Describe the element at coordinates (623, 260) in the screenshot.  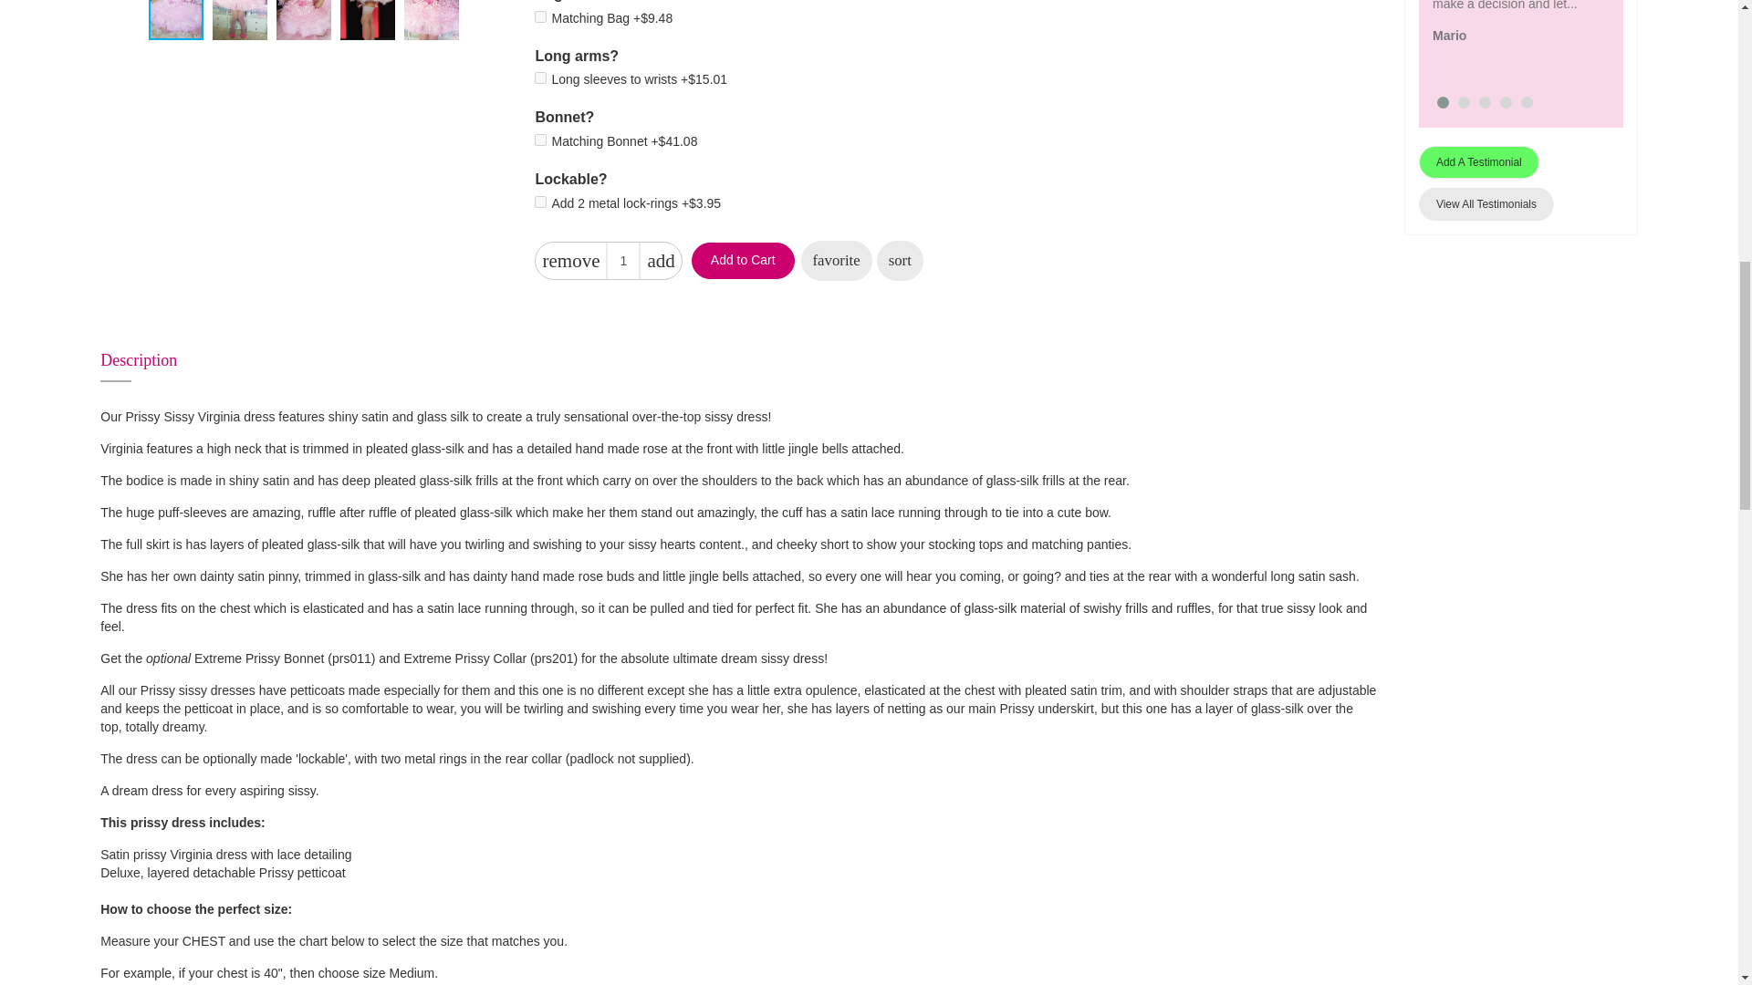
I see `1` at that location.